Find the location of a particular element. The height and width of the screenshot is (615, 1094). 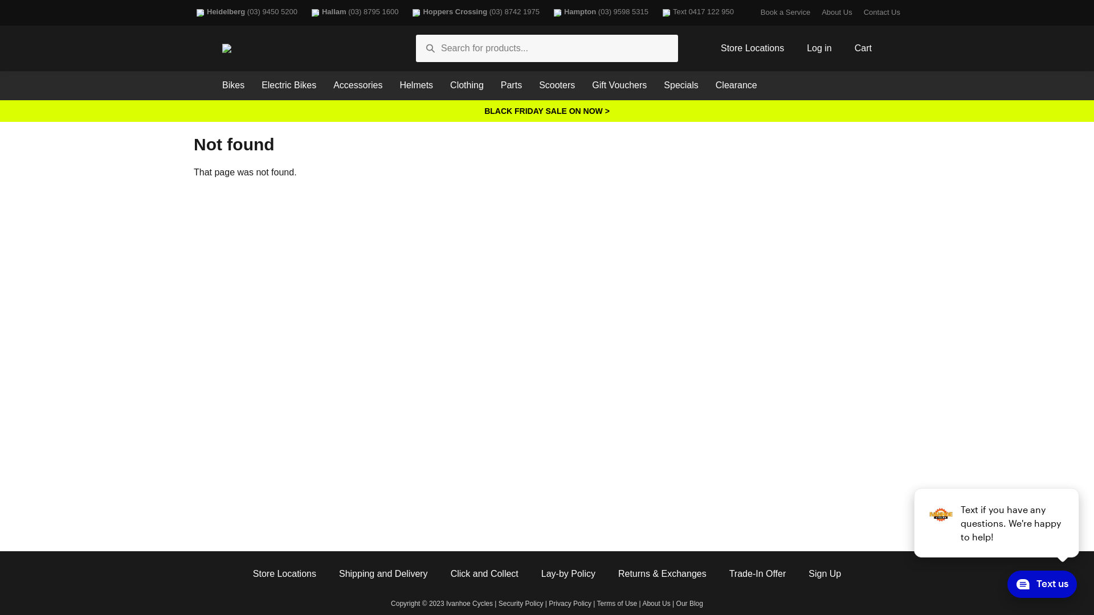

Click and Collect is located at coordinates (484, 574).